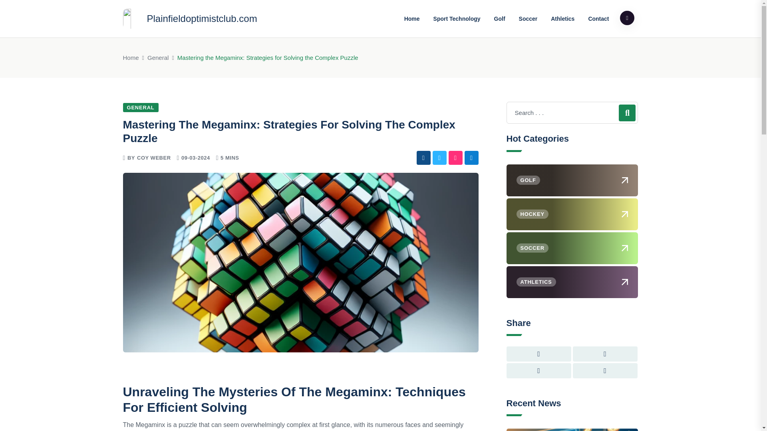 Image resolution: width=767 pixels, height=431 pixels. Describe the element at coordinates (158, 57) in the screenshot. I see `General` at that location.